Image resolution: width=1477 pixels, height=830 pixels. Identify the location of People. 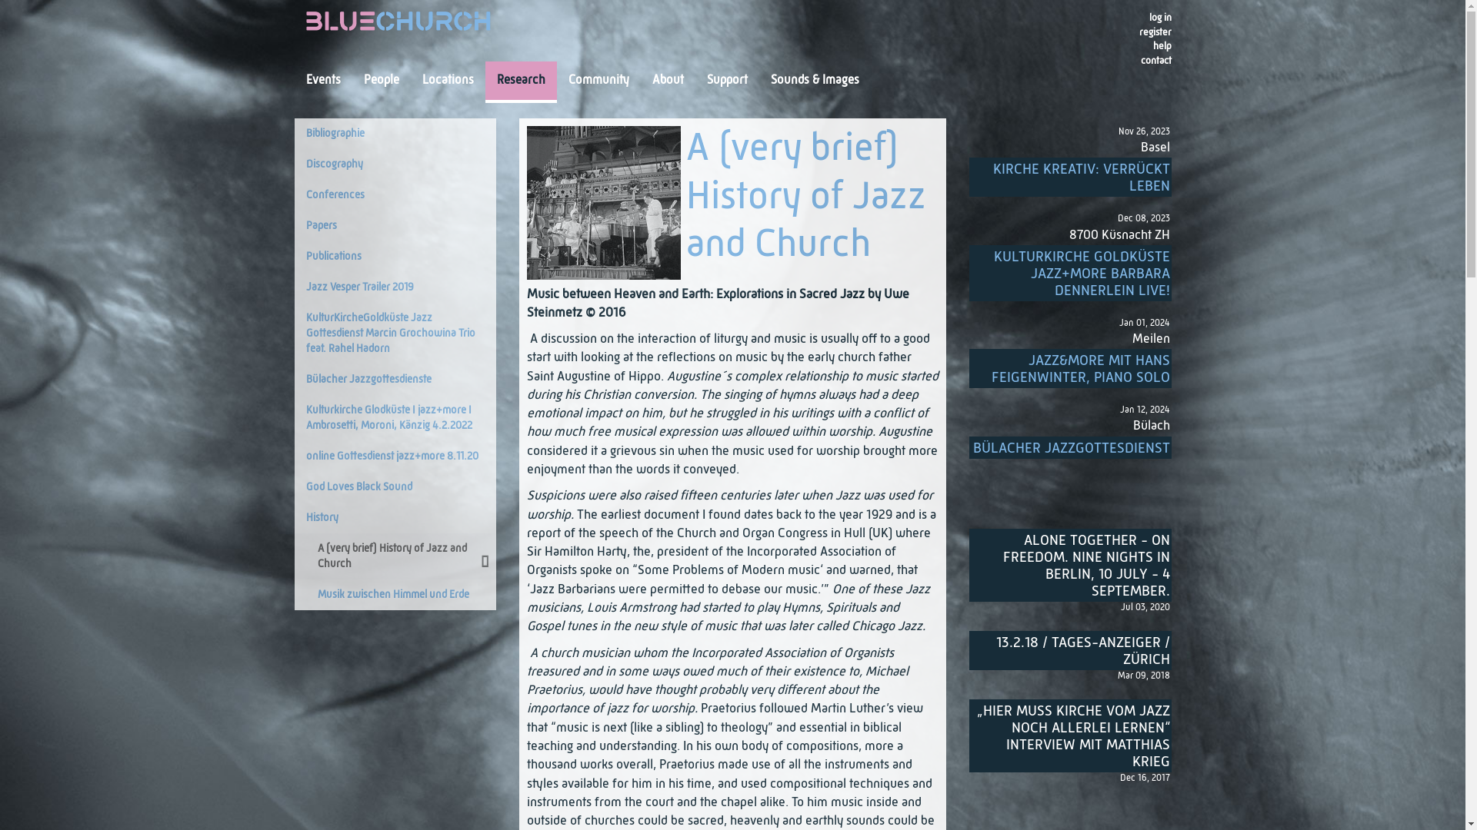
(382, 81).